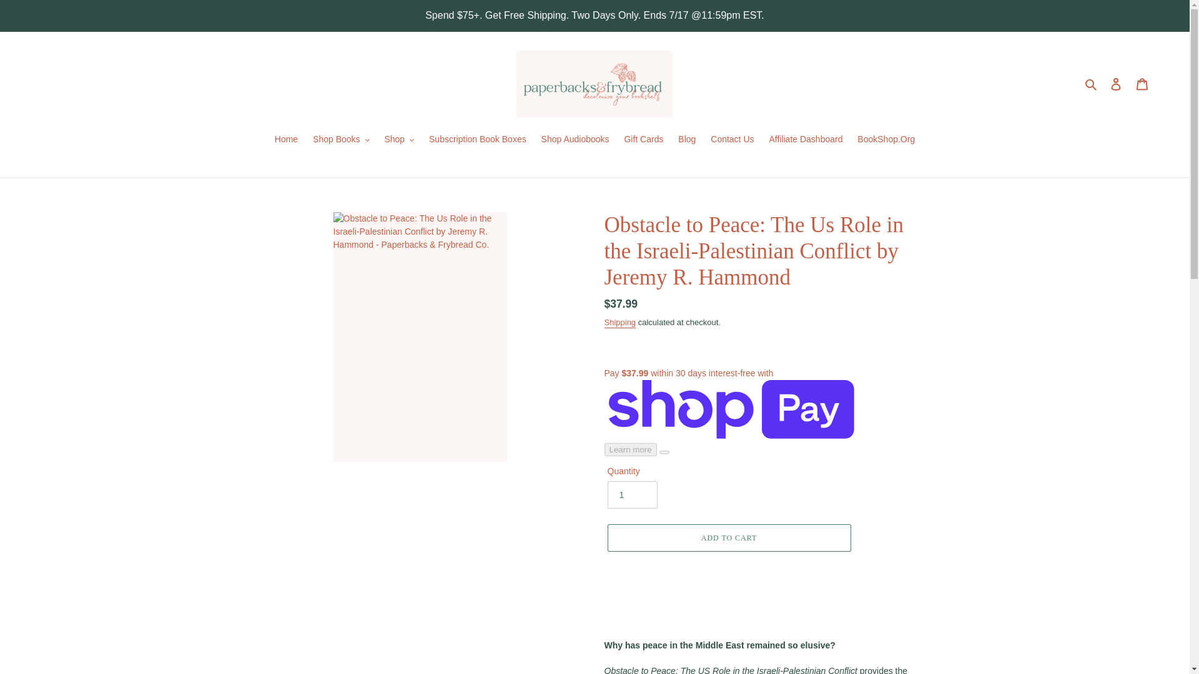 This screenshot has width=1199, height=674. What do you see at coordinates (632, 495) in the screenshot?
I see `1` at bounding box center [632, 495].